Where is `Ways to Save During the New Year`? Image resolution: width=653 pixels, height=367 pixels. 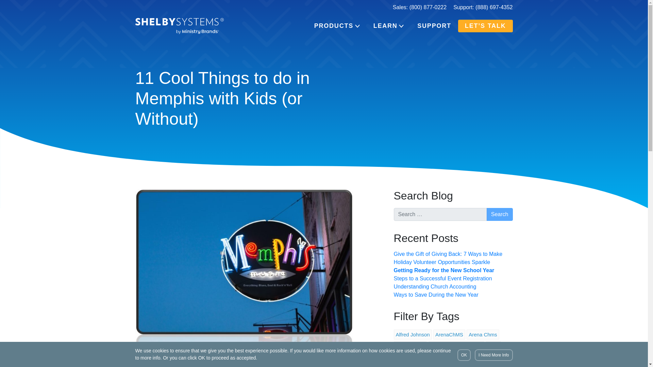 Ways to Save During the New Year is located at coordinates (436, 294).